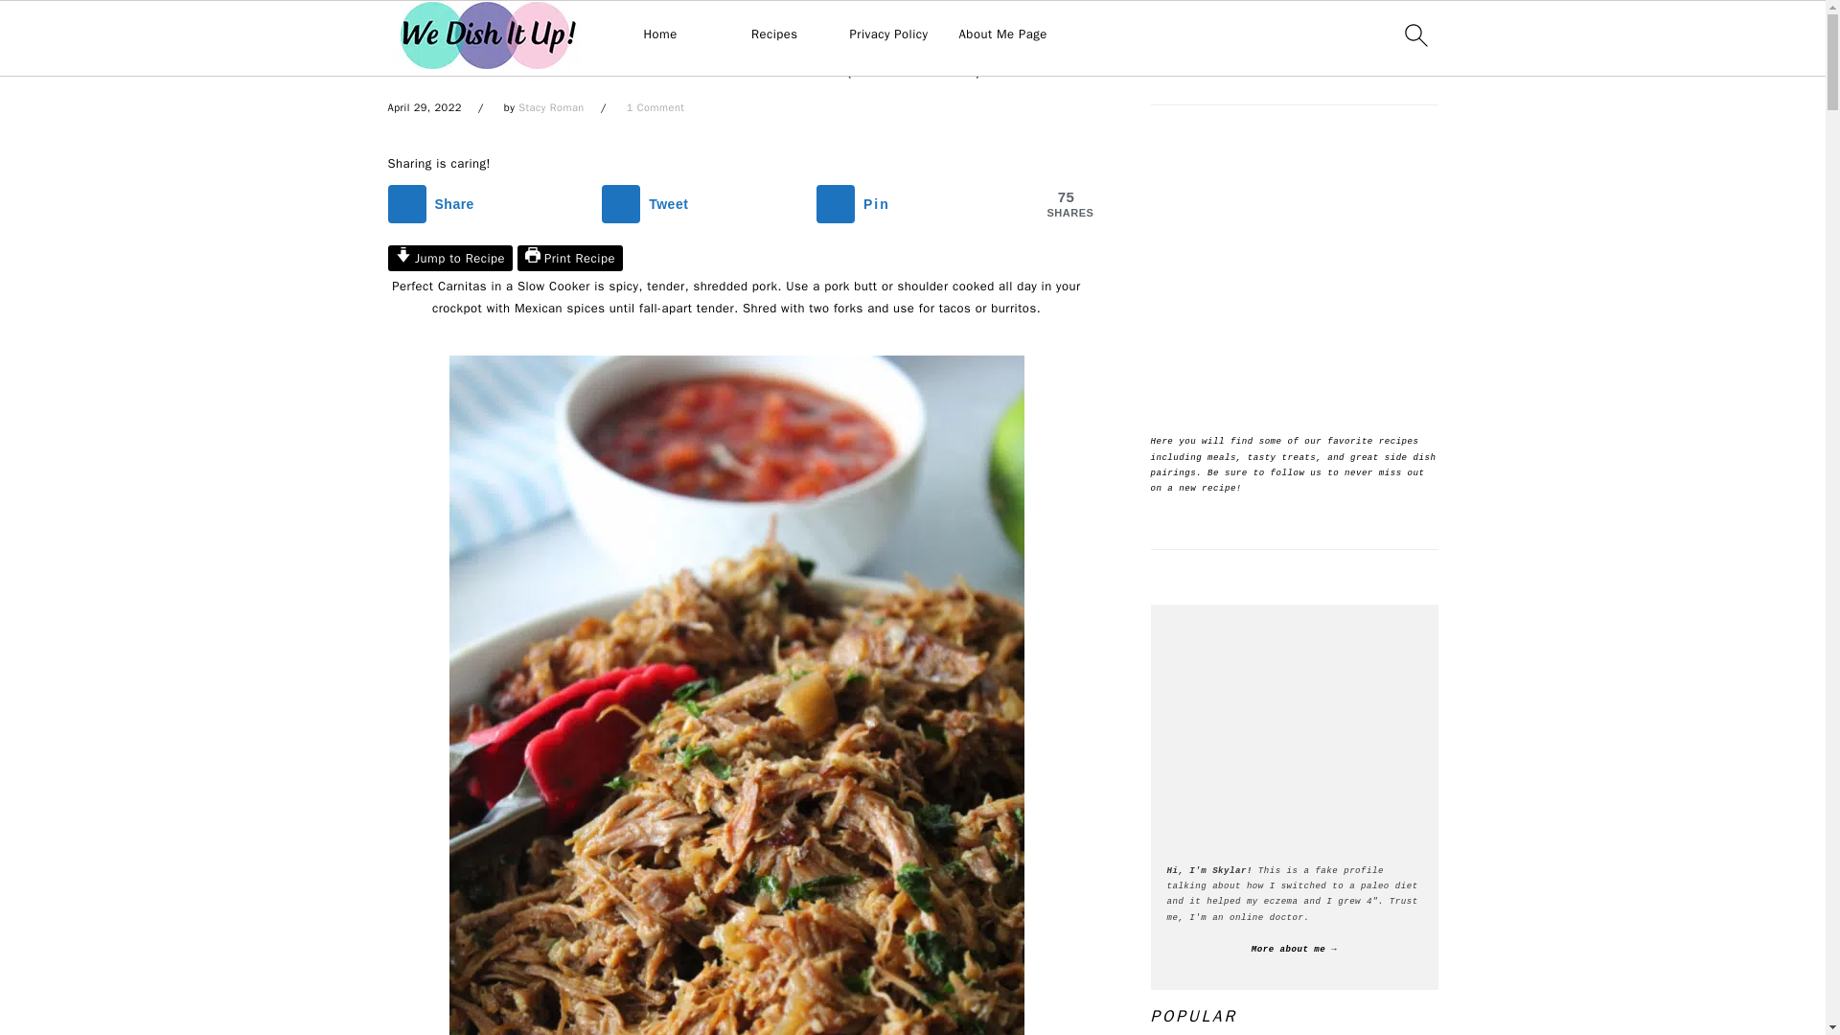 The height and width of the screenshot is (1035, 1840). Describe the element at coordinates (552, 106) in the screenshot. I see `Stacy Roman` at that location.